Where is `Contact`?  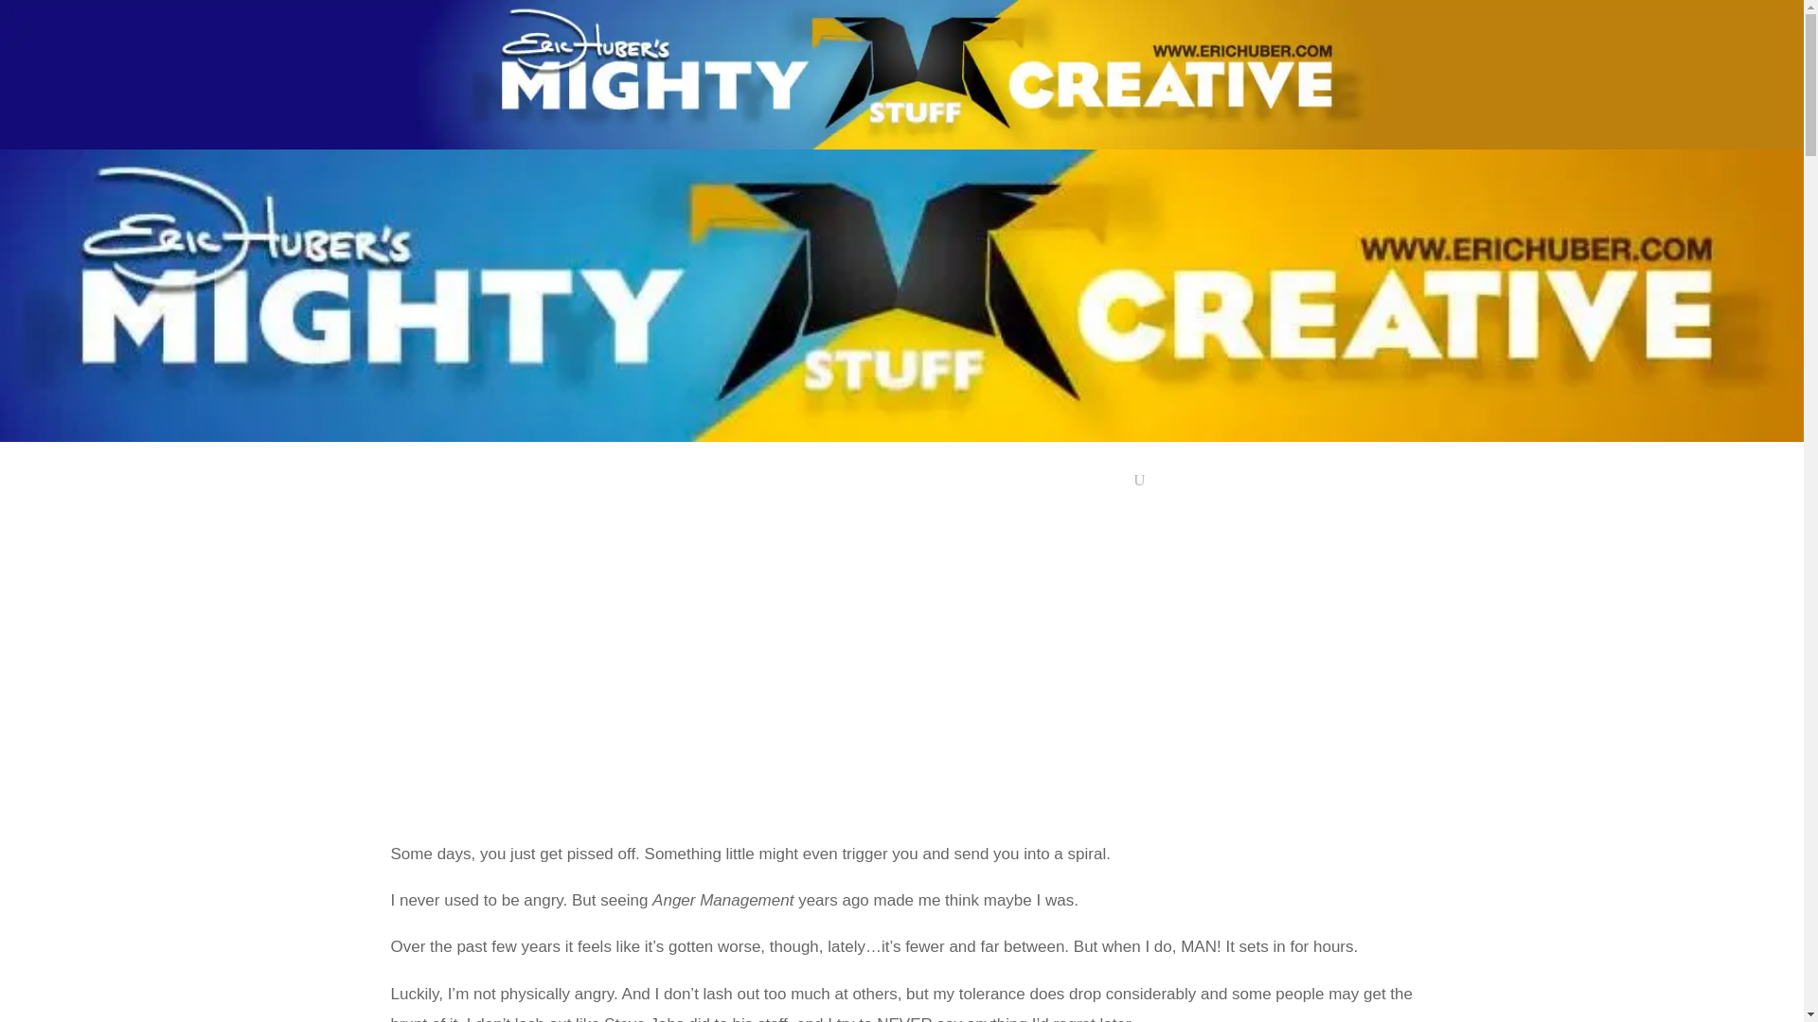 Contact is located at coordinates (1100, 485).